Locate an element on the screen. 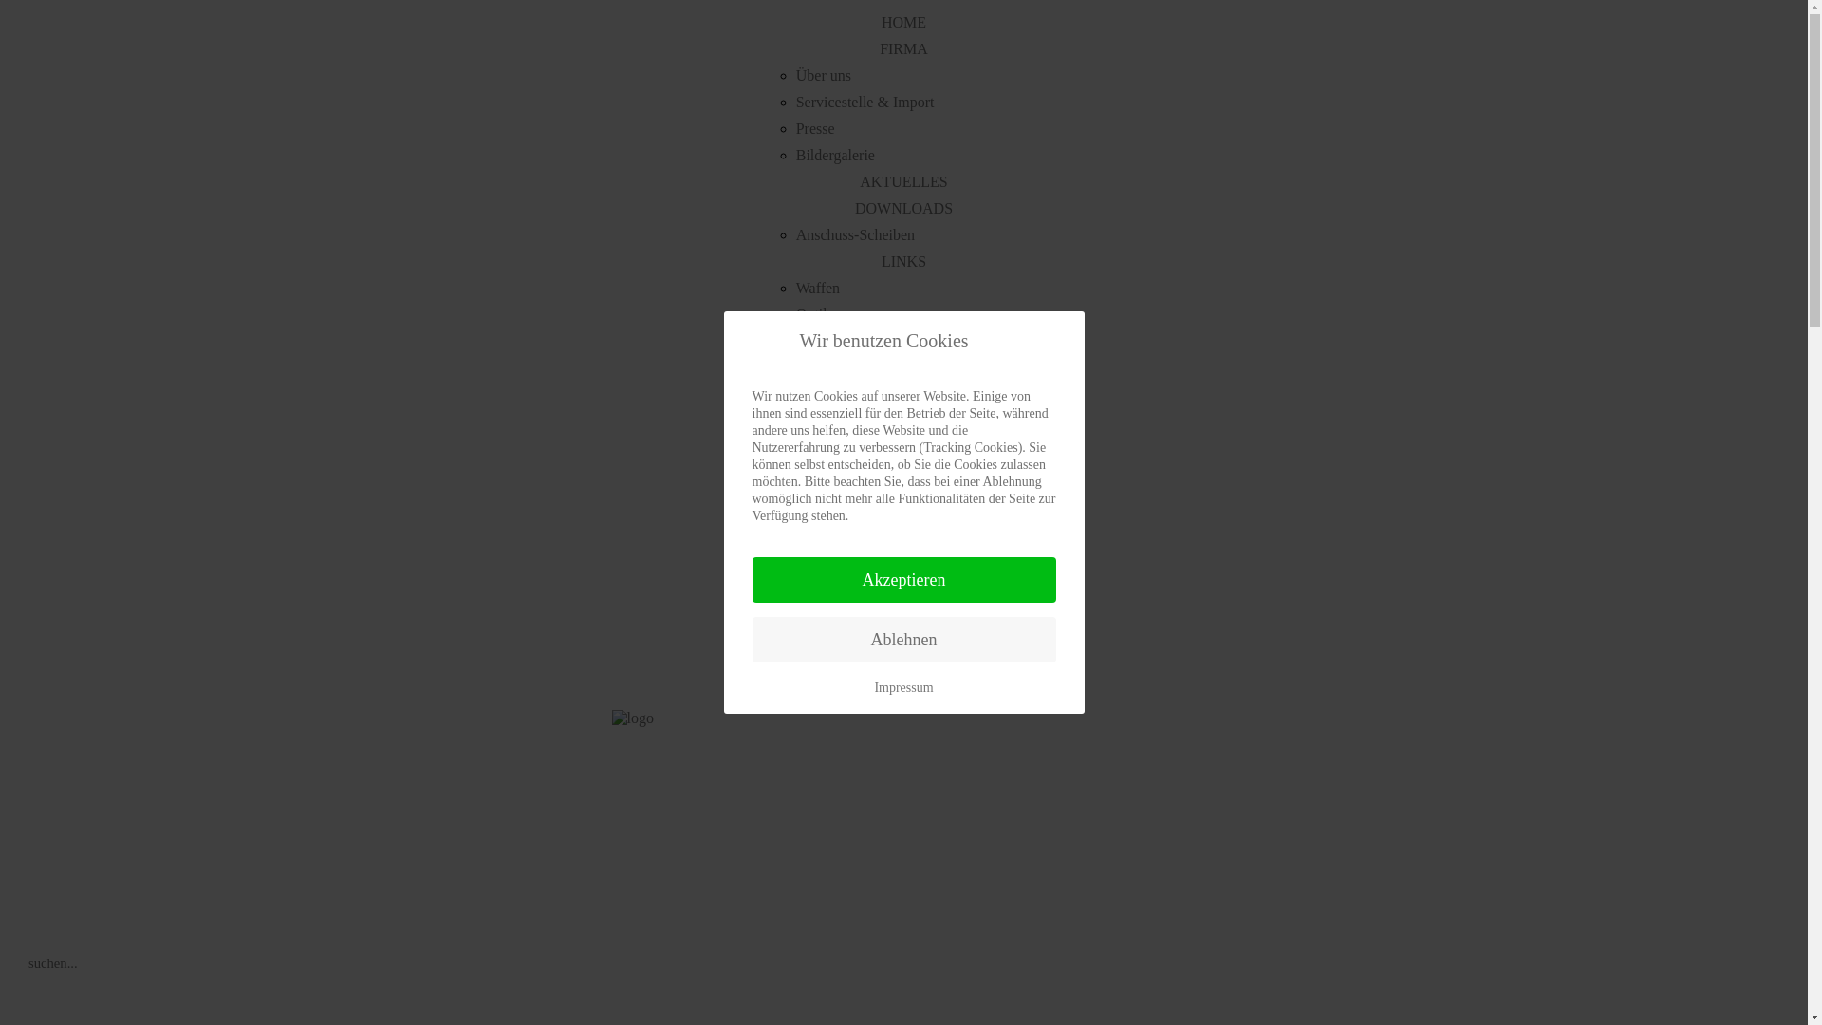 The image size is (1822, 1025). FIRMA is located at coordinates (903, 49).